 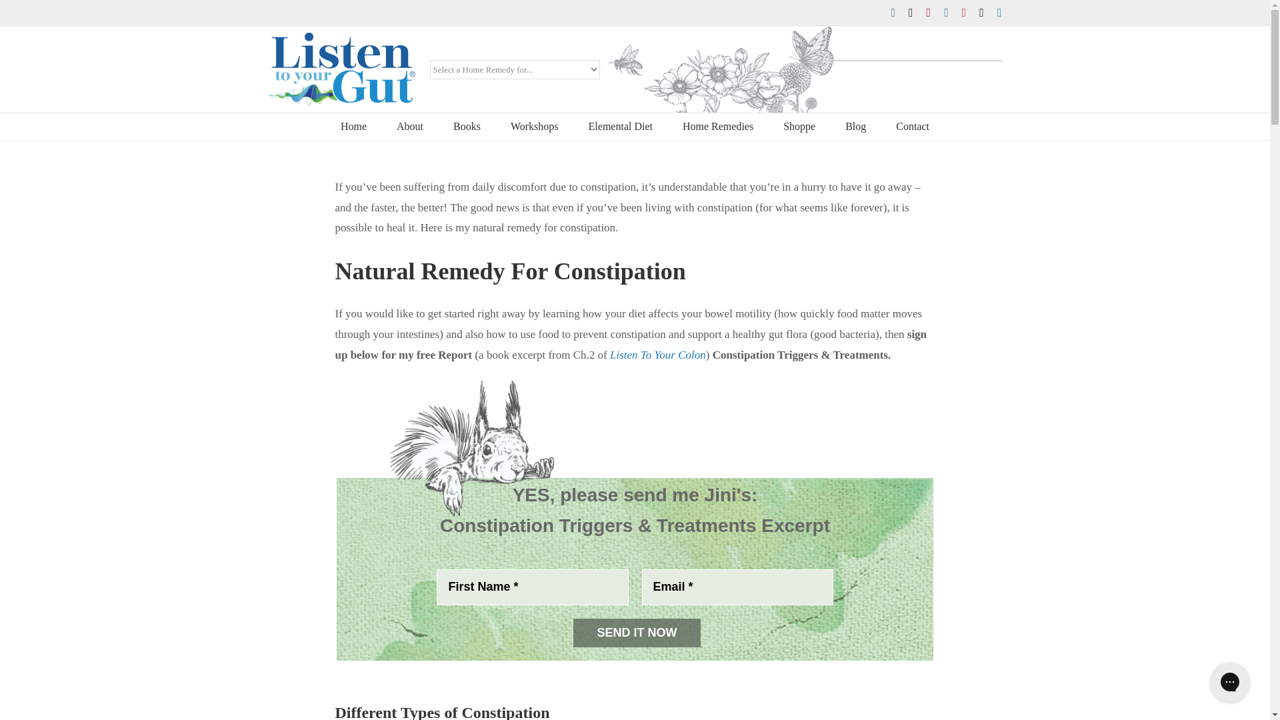 What do you see at coordinates (981, 12) in the screenshot?
I see `Tiktok` at bounding box center [981, 12].